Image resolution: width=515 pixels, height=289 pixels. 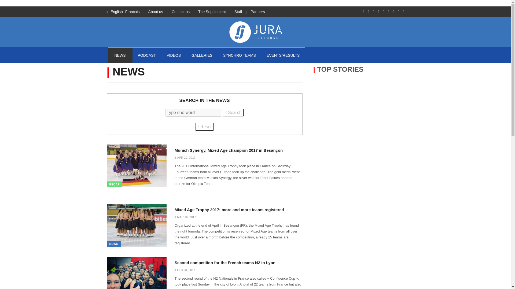 I want to click on PODCAST, so click(x=147, y=55).